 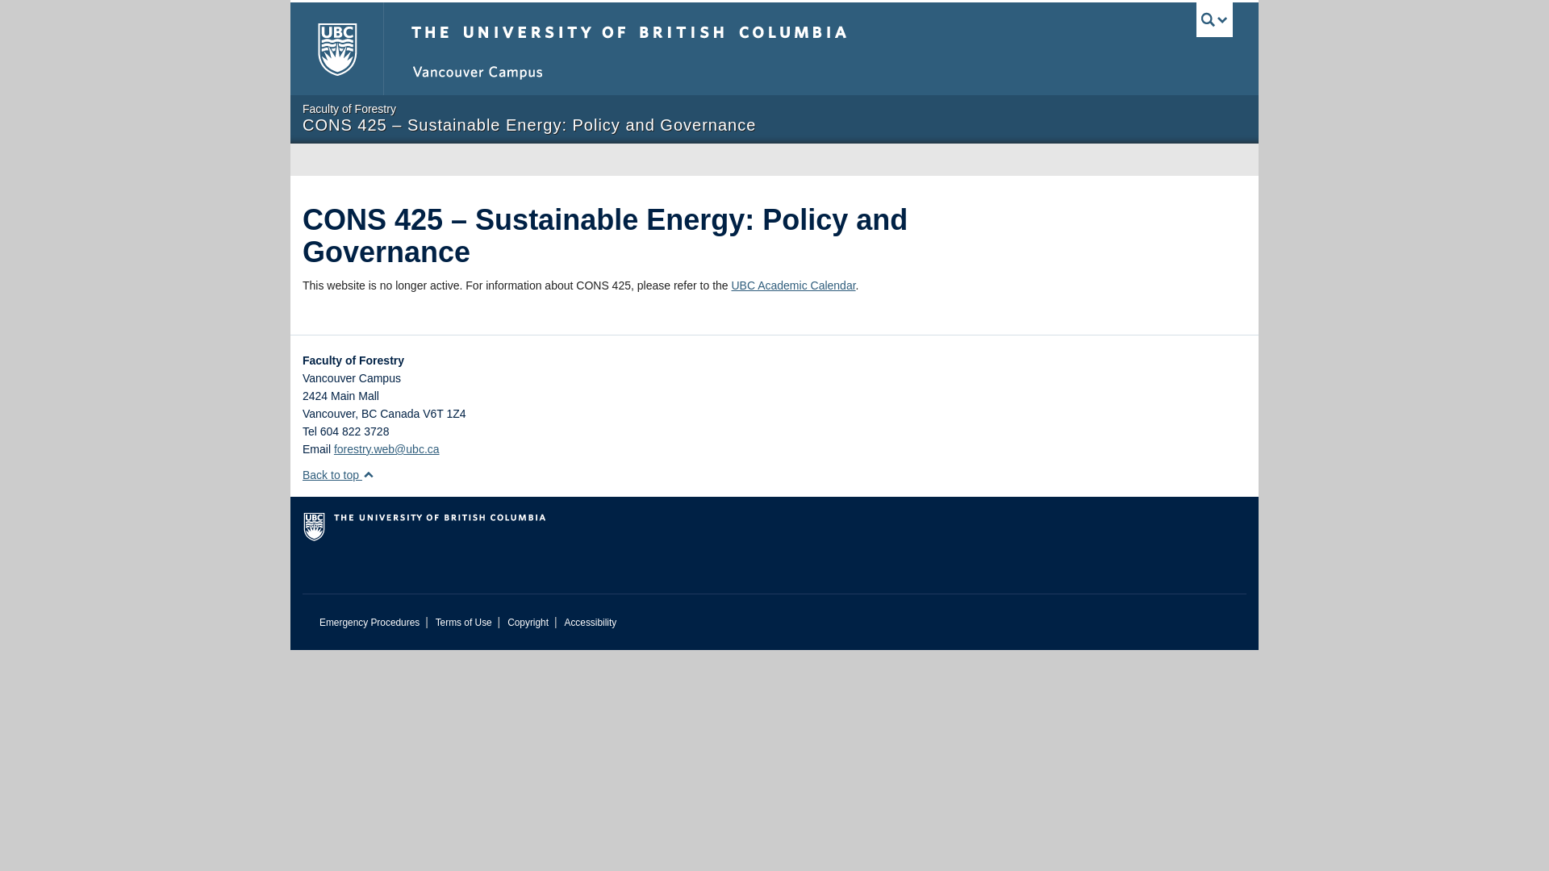 What do you see at coordinates (1214, 19) in the screenshot?
I see `UBC Search` at bounding box center [1214, 19].